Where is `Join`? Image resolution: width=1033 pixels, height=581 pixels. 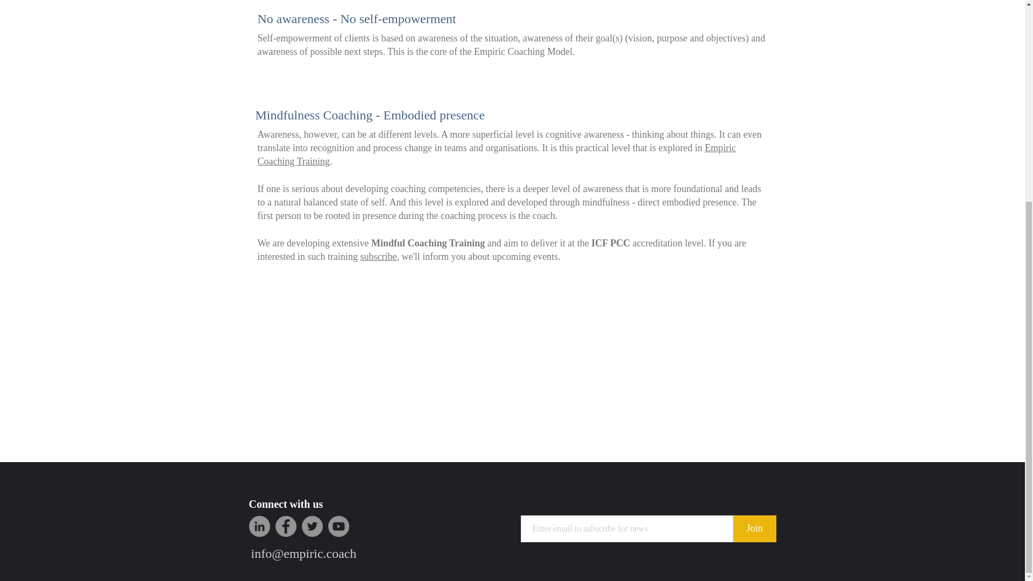 Join is located at coordinates (754, 528).